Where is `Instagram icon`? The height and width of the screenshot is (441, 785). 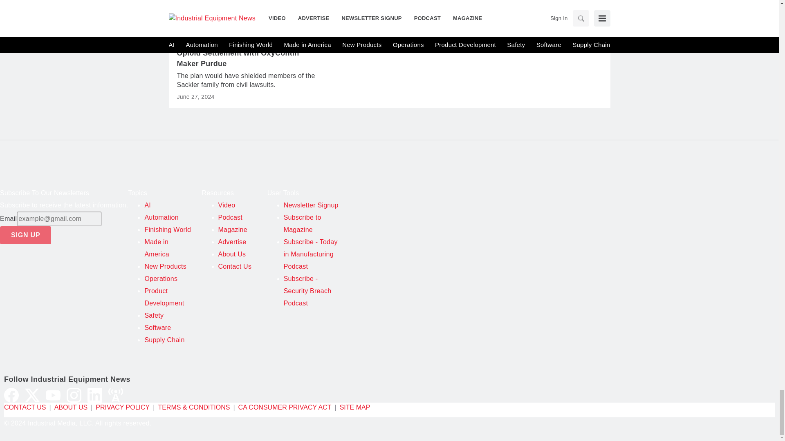
Instagram icon is located at coordinates (74, 395).